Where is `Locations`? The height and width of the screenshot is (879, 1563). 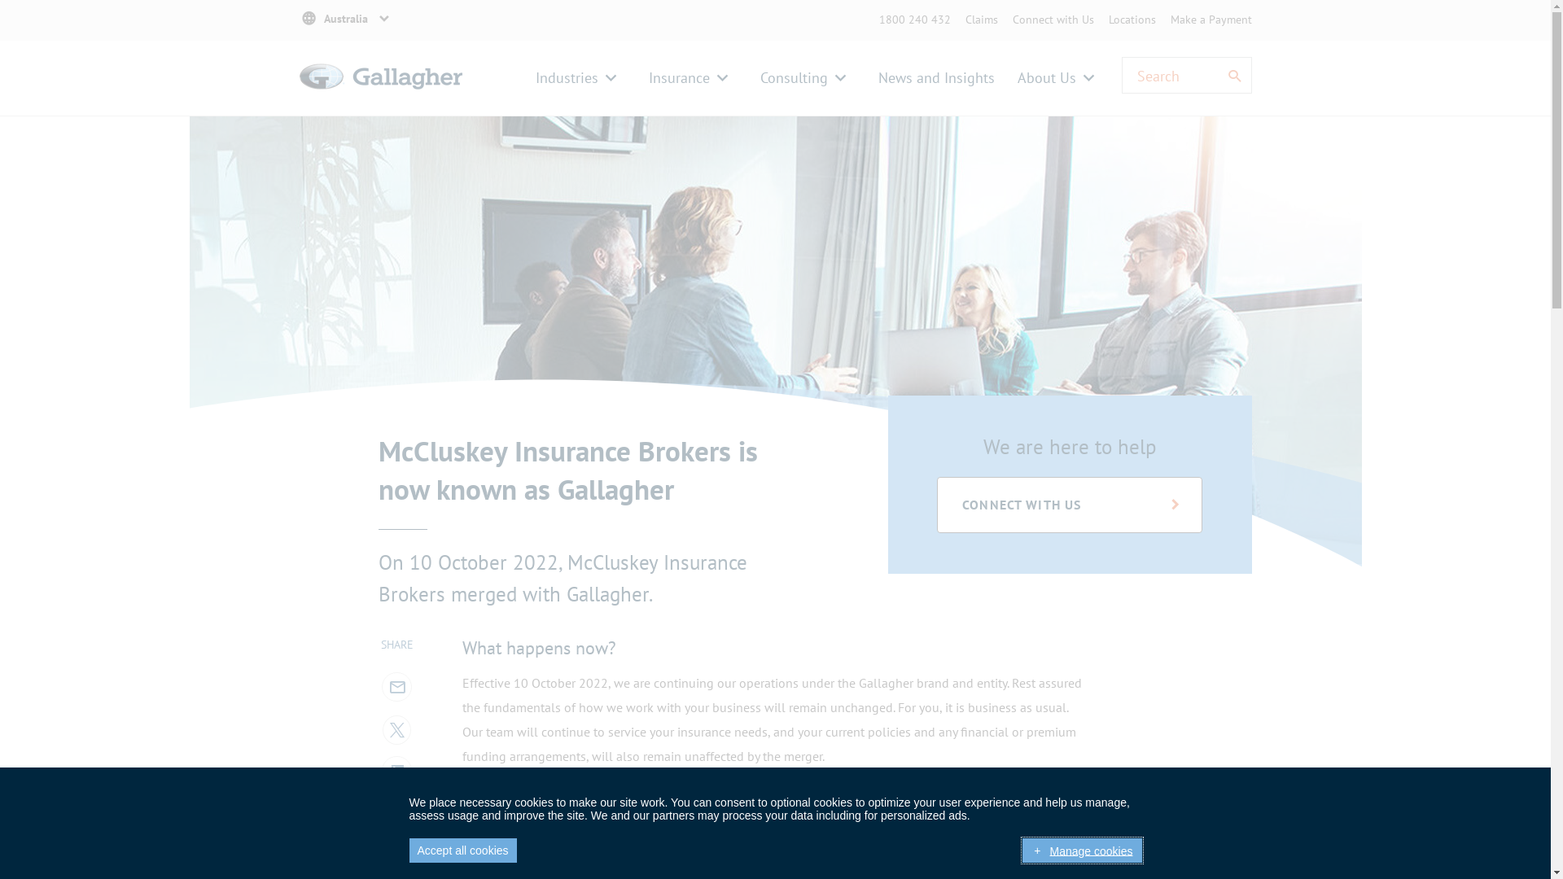
Locations is located at coordinates (1132, 20).